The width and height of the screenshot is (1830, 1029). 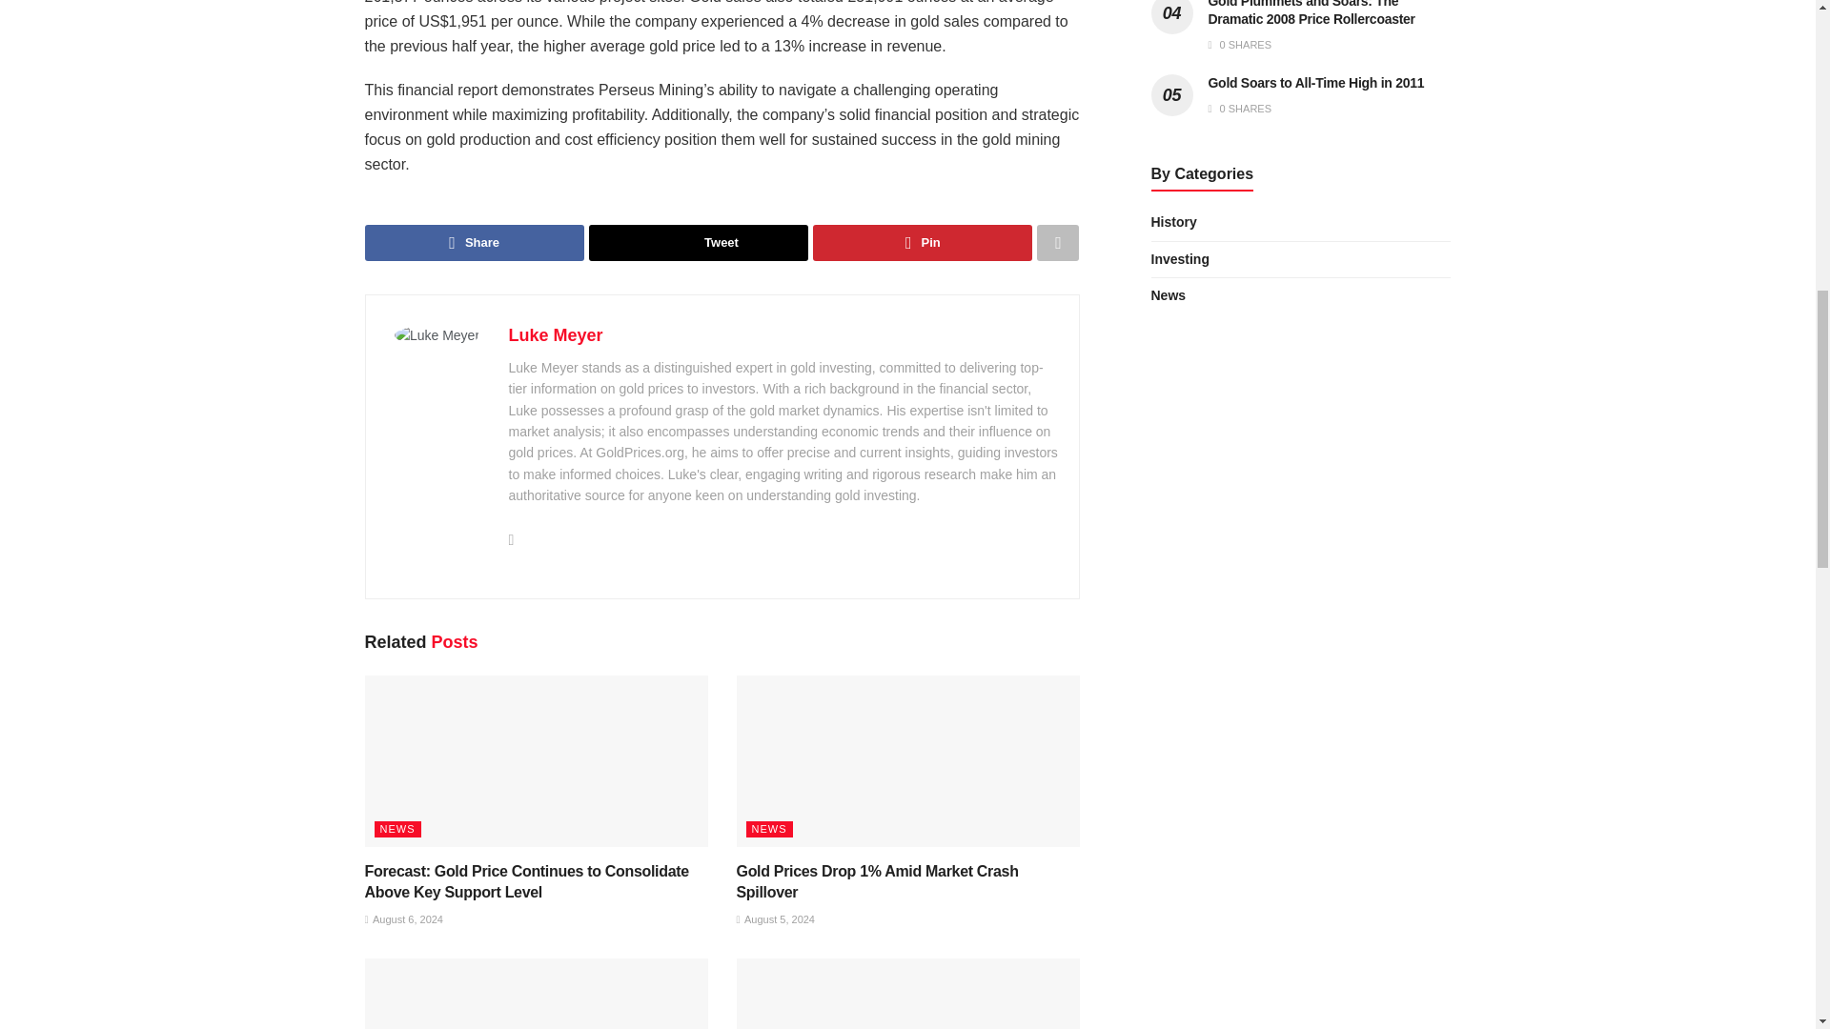 What do you see at coordinates (396, 829) in the screenshot?
I see `NEWS` at bounding box center [396, 829].